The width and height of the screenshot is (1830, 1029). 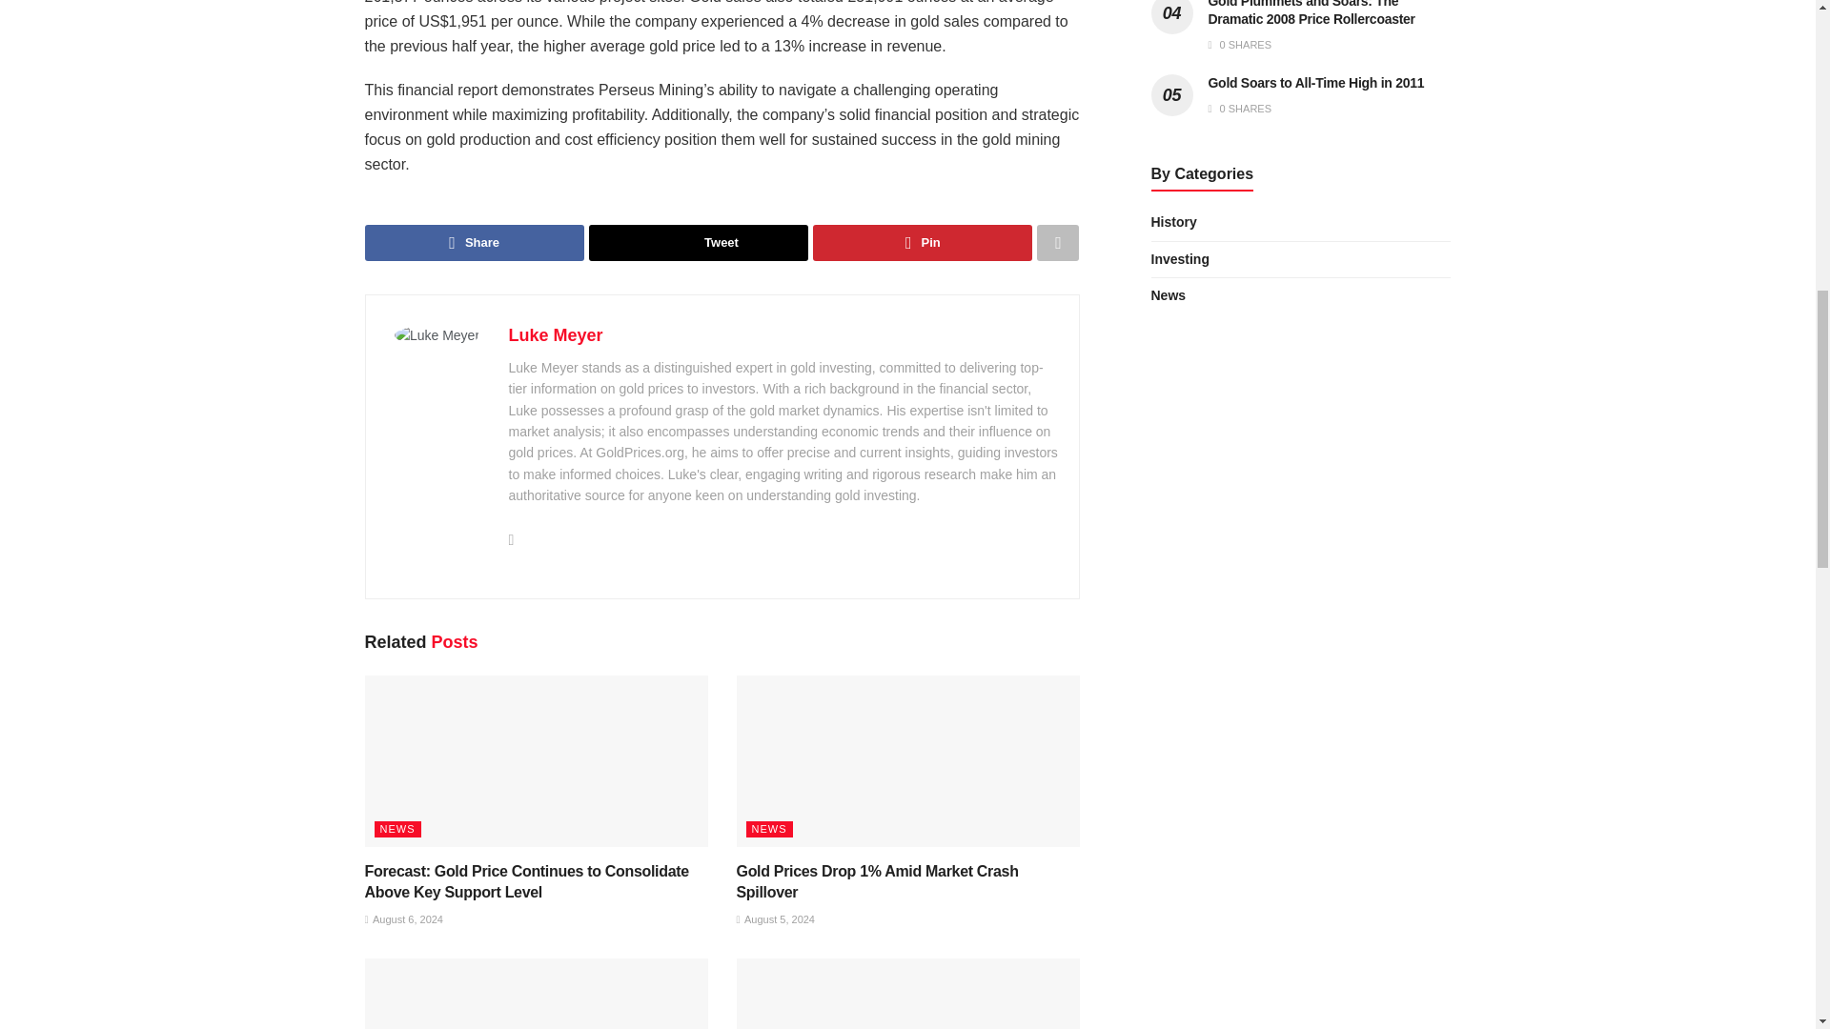 What do you see at coordinates (396, 829) in the screenshot?
I see `NEWS` at bounding box center [396, 829].